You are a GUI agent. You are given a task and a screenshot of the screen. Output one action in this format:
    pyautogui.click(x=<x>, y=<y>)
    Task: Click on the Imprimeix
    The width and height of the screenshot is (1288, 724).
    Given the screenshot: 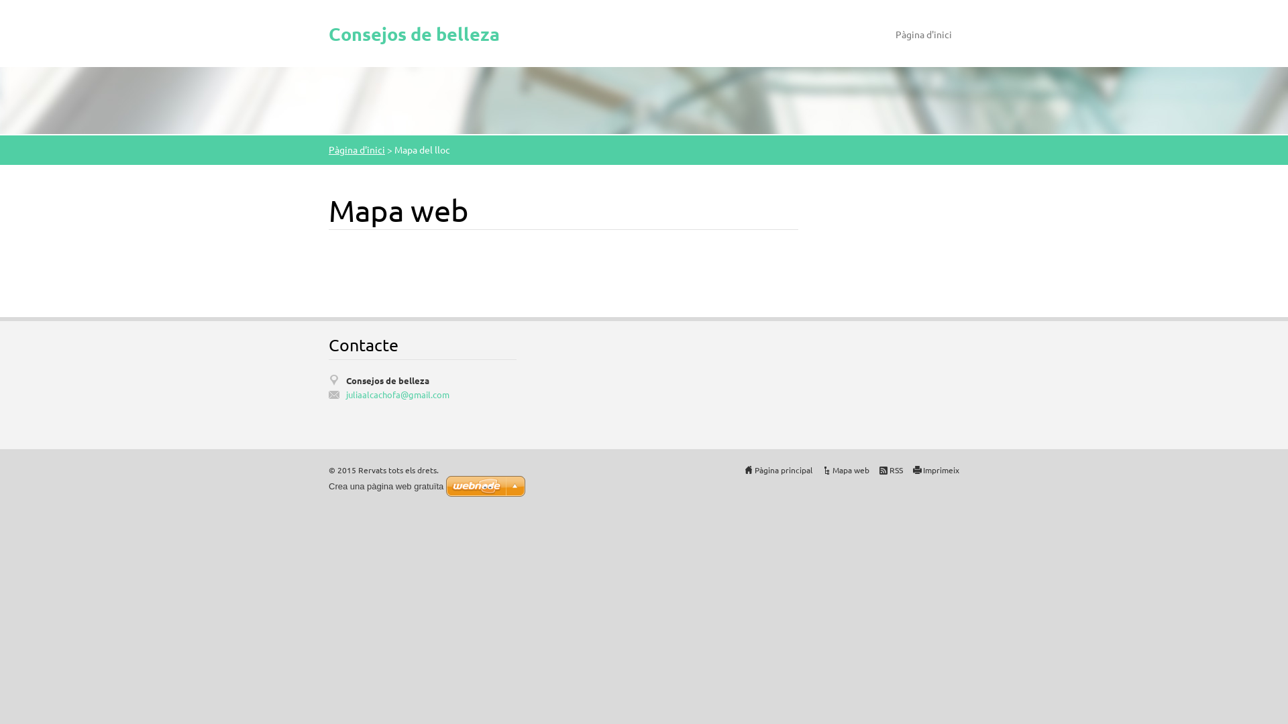 What is the action you would take?
    pyautogui.click(x=941, y=470)
    